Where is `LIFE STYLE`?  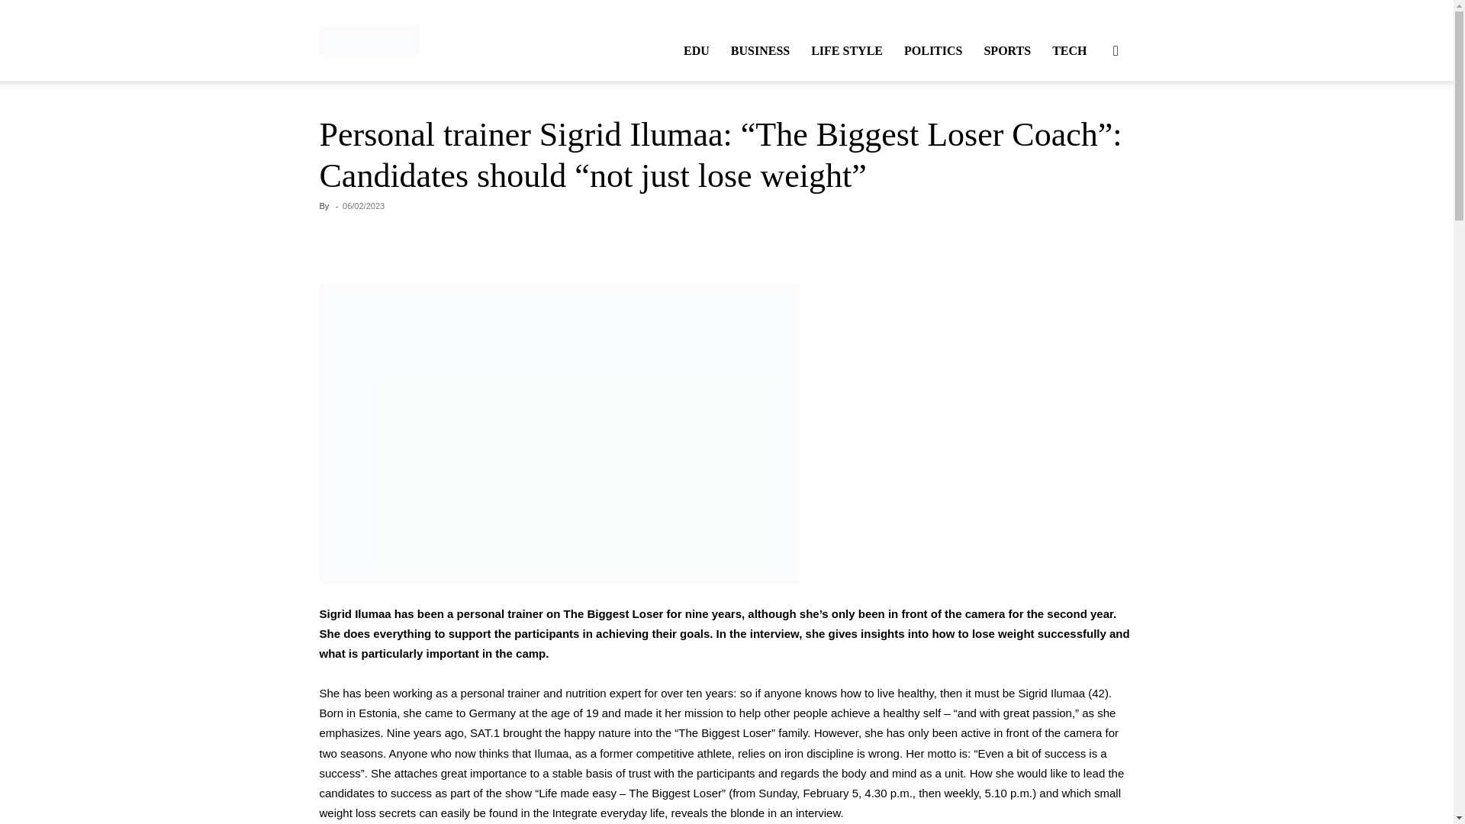 LIFE STYLE is located at coordinates (847, 50).